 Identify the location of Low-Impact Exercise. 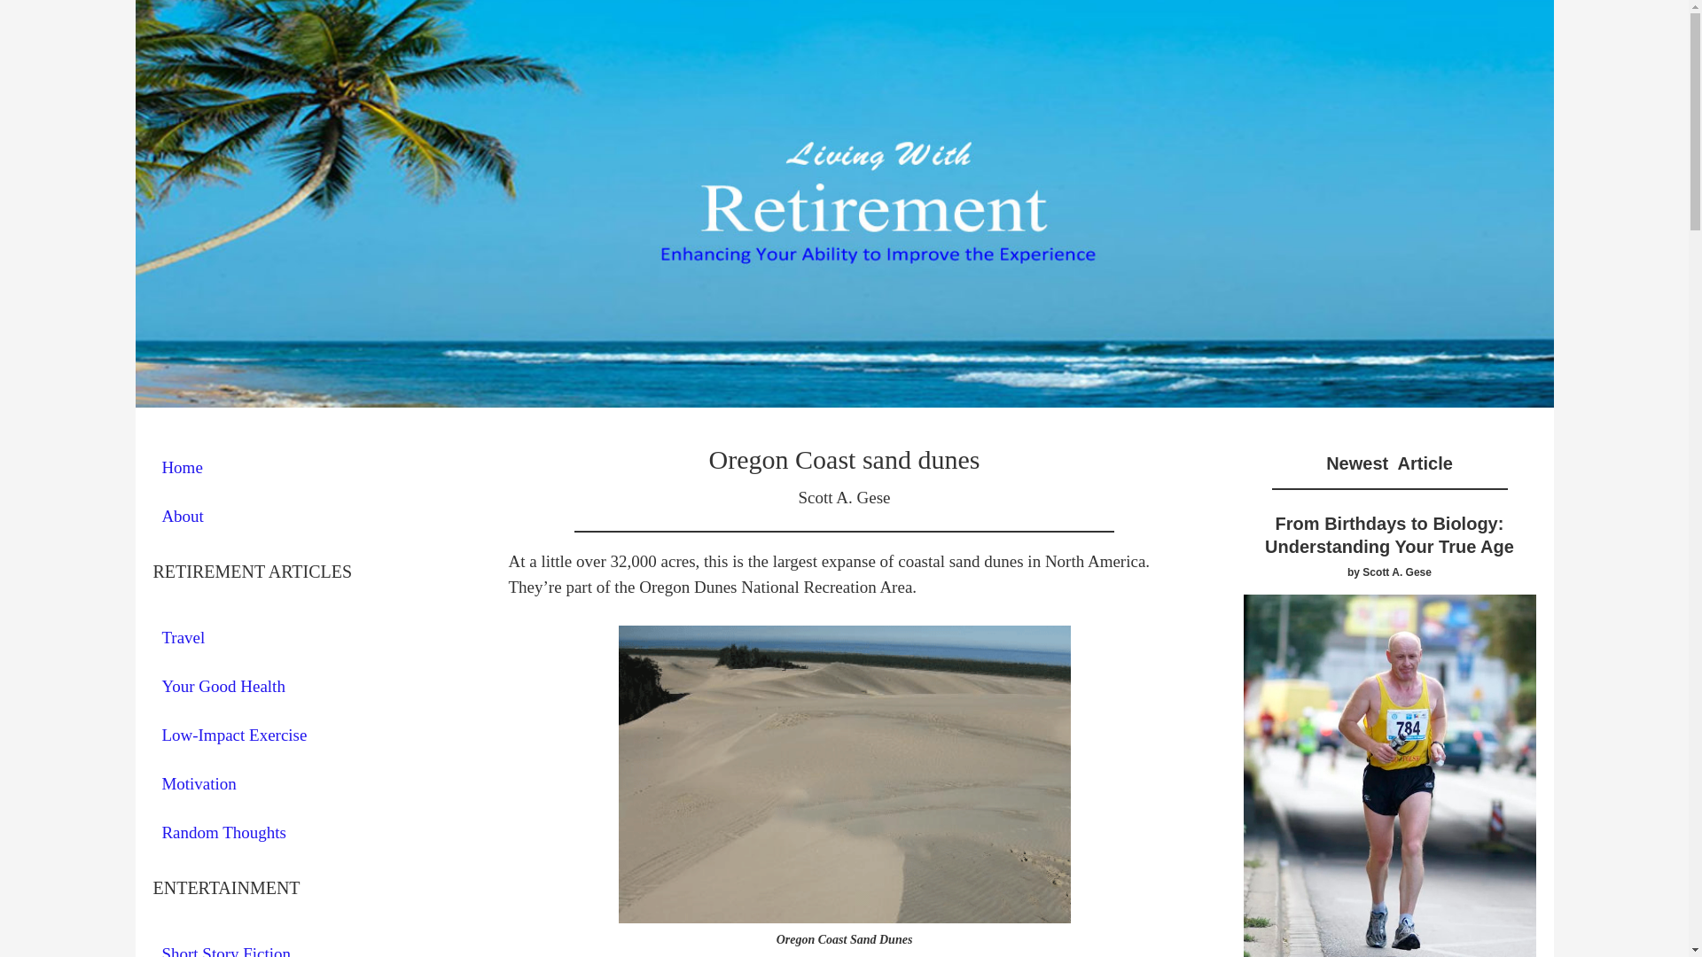
(298, 735).